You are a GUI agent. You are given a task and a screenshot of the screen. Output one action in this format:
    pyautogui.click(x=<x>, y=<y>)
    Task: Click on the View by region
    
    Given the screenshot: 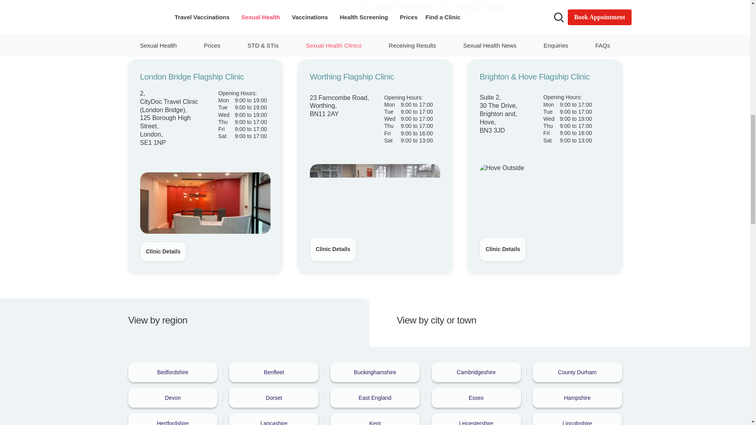 What is the action you would take?
    pyautogui.click(x=249, y=323)
    